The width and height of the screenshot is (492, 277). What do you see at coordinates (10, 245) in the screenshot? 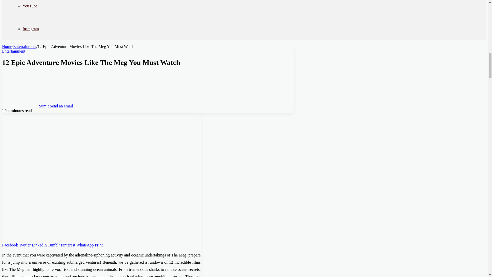
I see `Facebook` at bounding box center [10, 245].